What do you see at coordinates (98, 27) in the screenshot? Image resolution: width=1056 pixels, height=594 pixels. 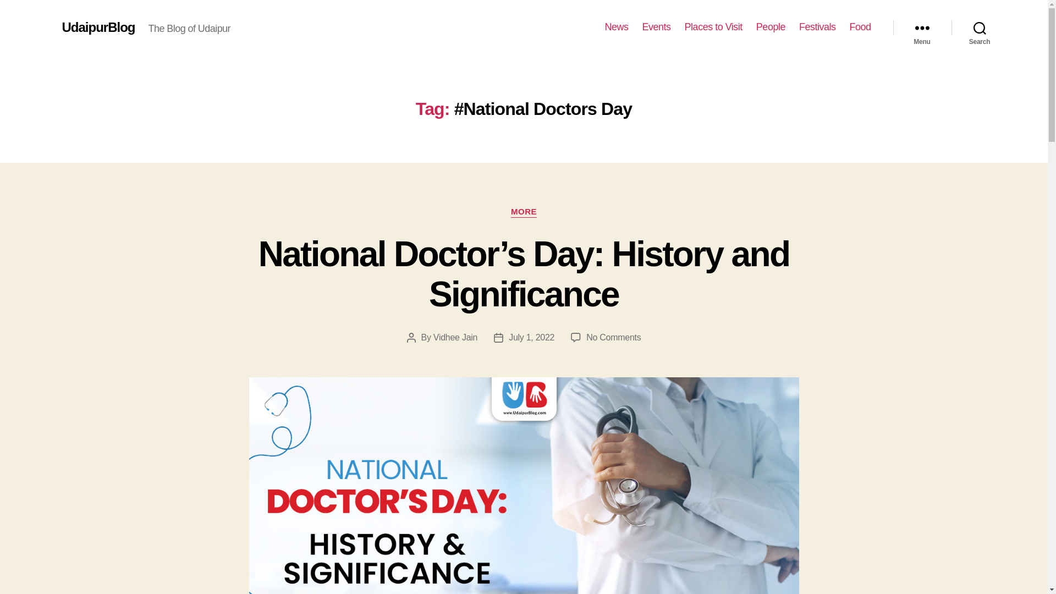 I see `UdaipurBlog` at bounding box center [98, 27].